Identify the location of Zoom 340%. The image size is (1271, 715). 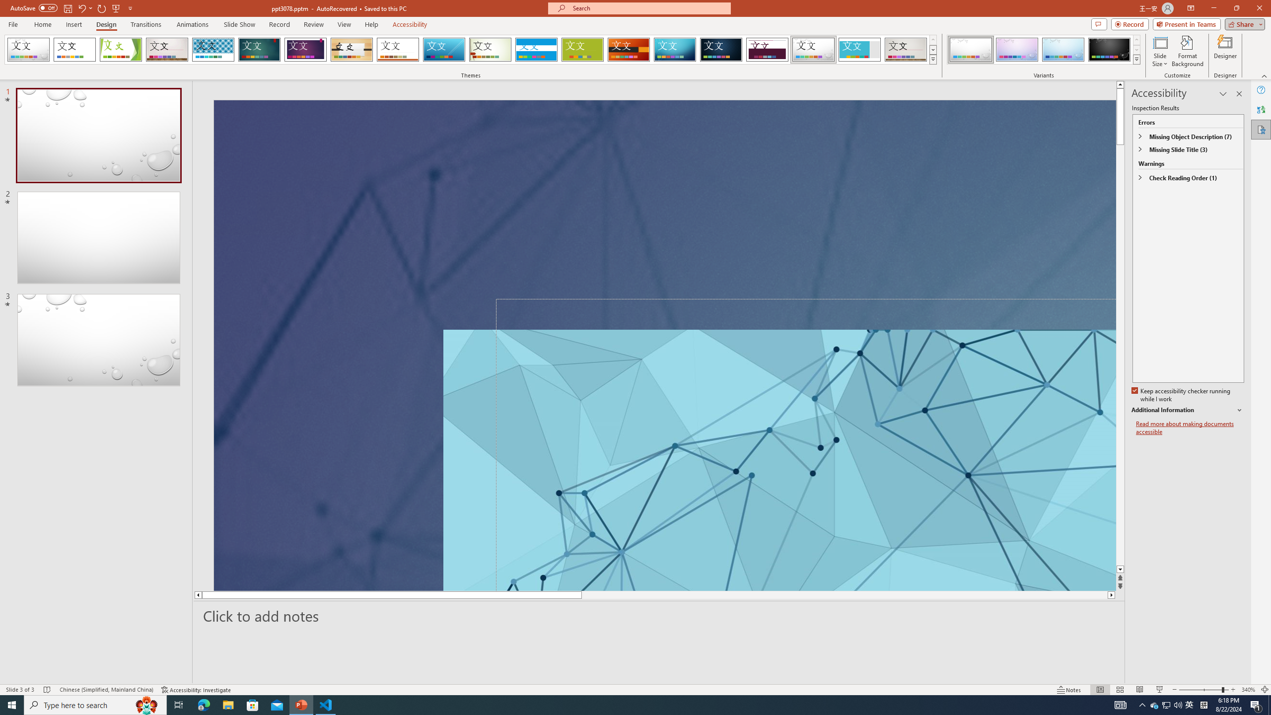
(1248, 690).